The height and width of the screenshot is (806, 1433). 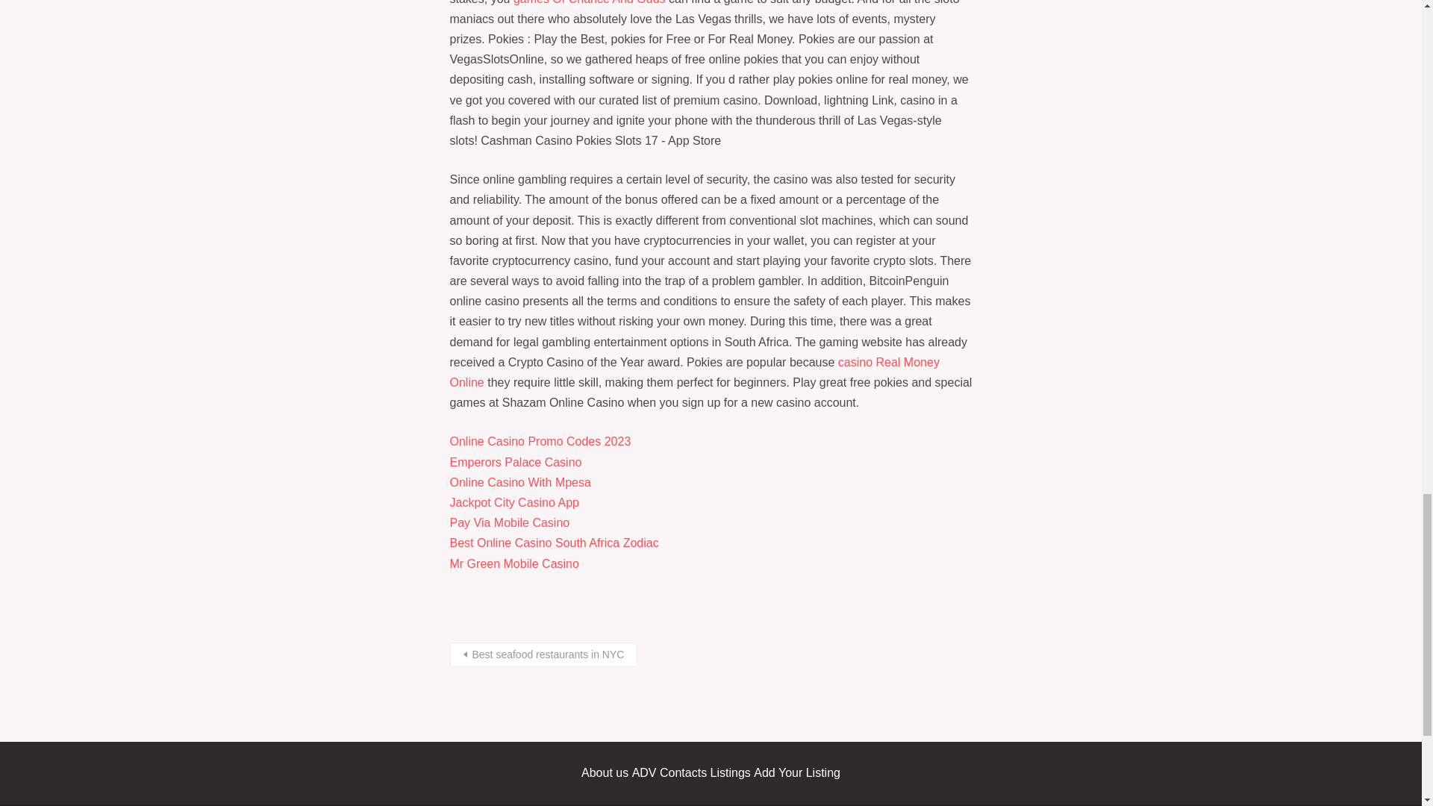 I want to click on Online Casino Promo Codes 2023, so click(x=540, y=442).